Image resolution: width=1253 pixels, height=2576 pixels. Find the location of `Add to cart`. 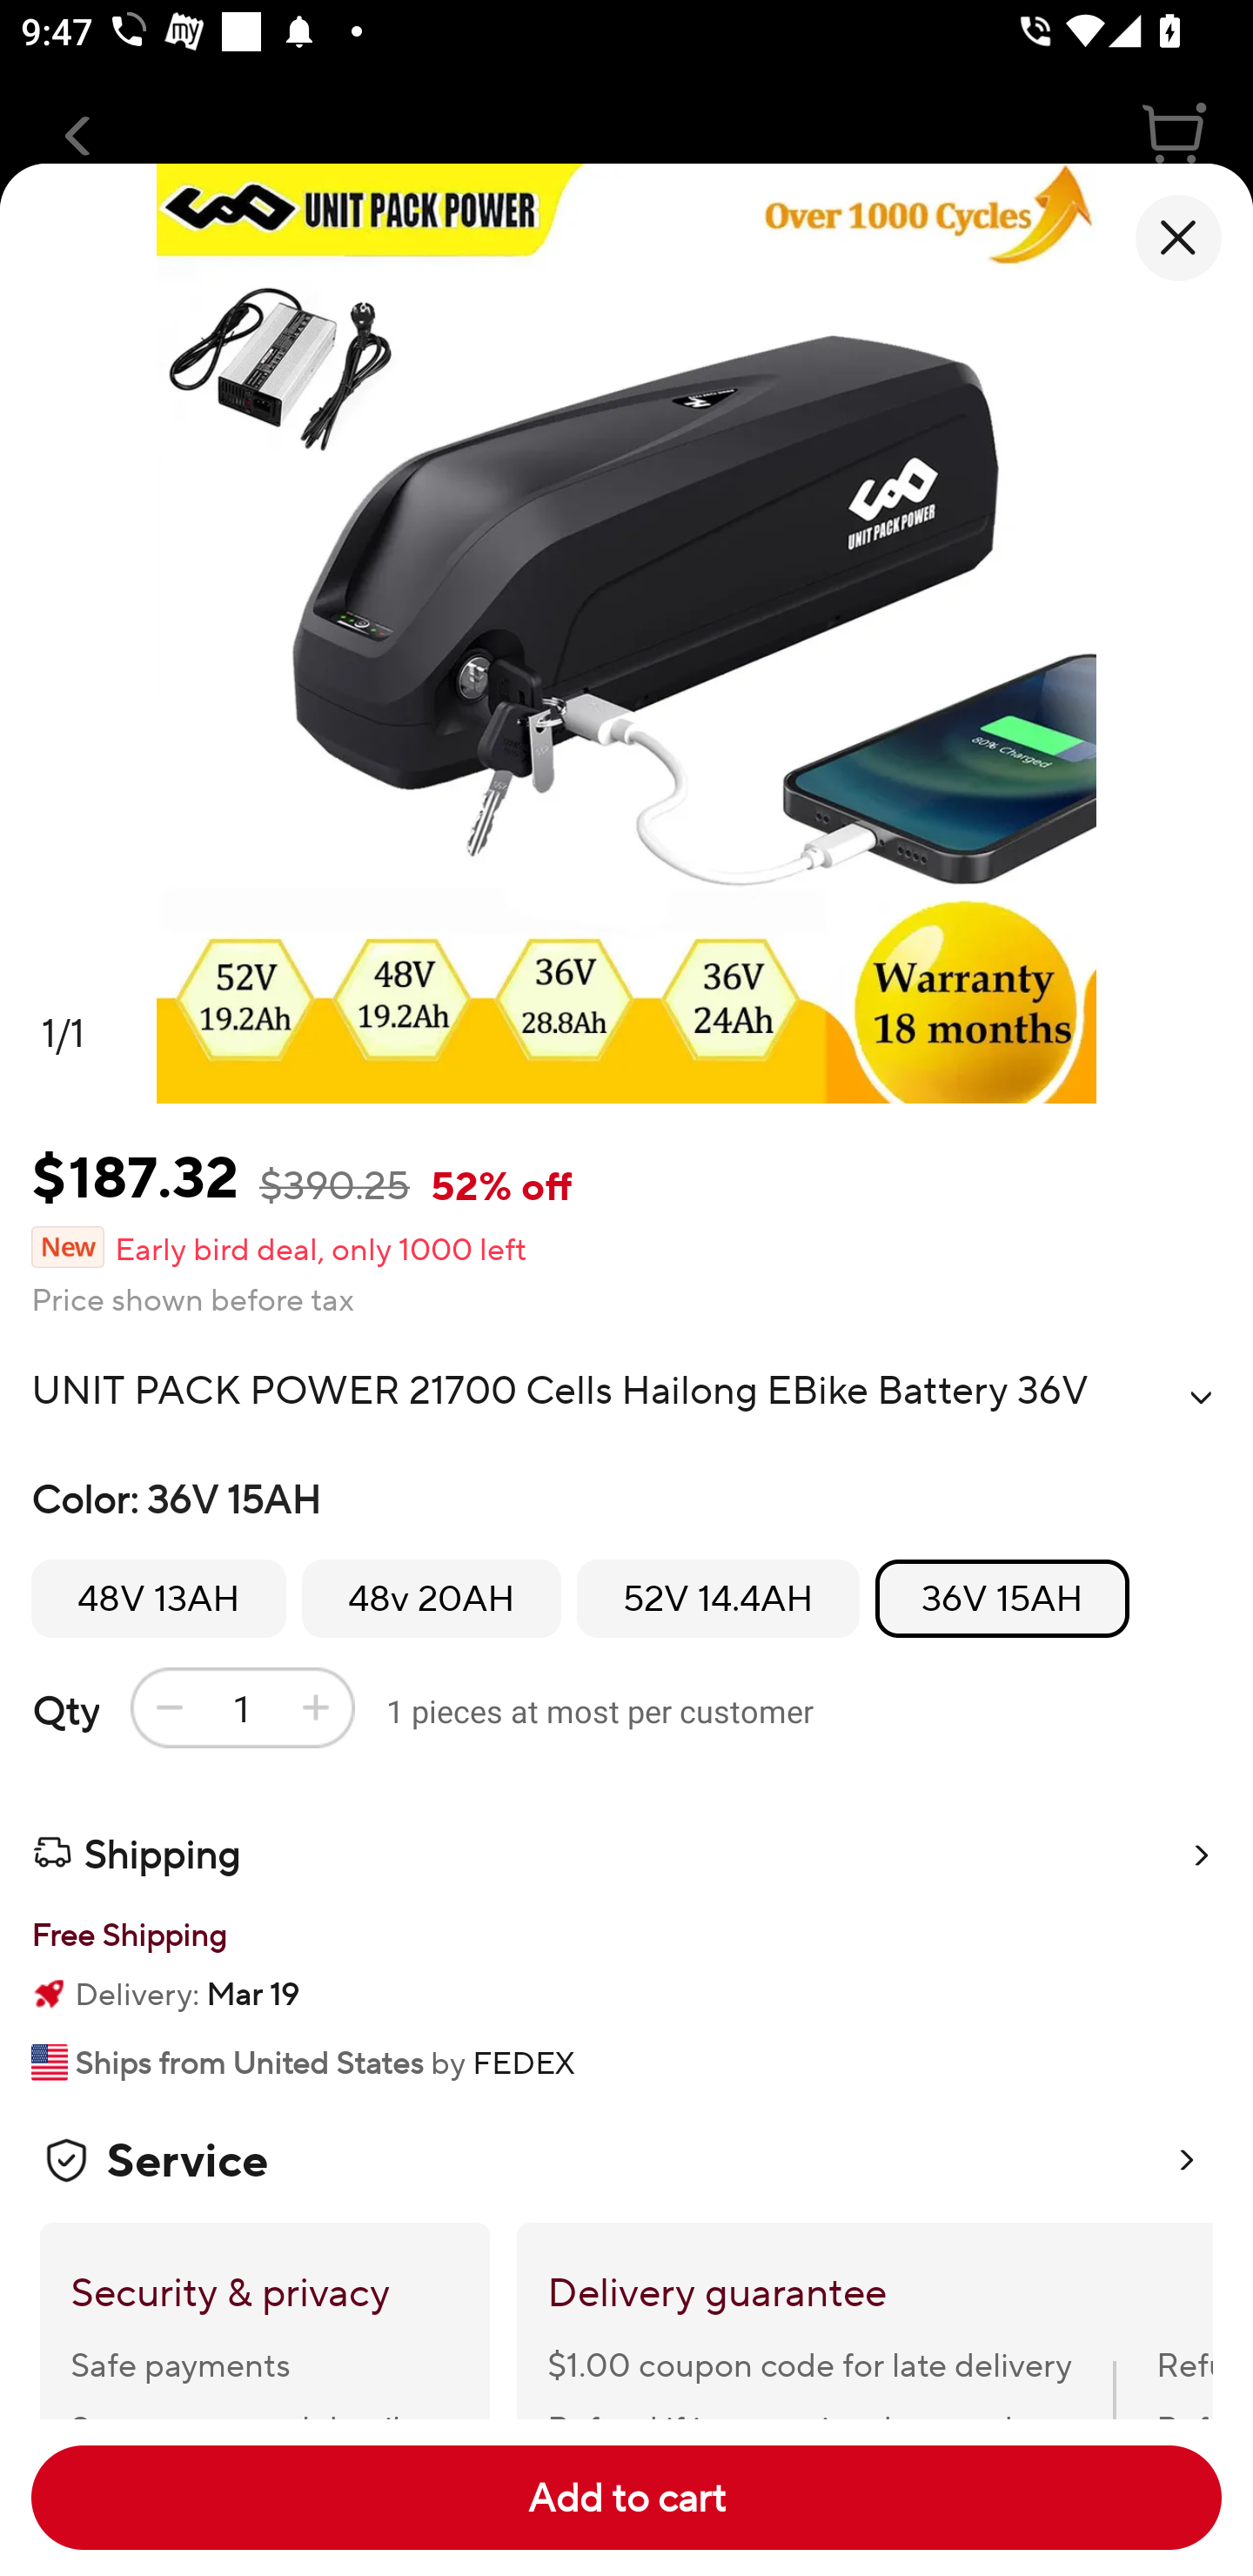

Add to cart is located at coordinates (626, 2498).